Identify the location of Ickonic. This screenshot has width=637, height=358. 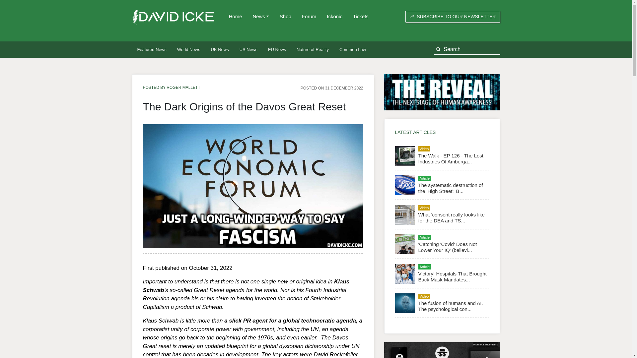
(334, 17).